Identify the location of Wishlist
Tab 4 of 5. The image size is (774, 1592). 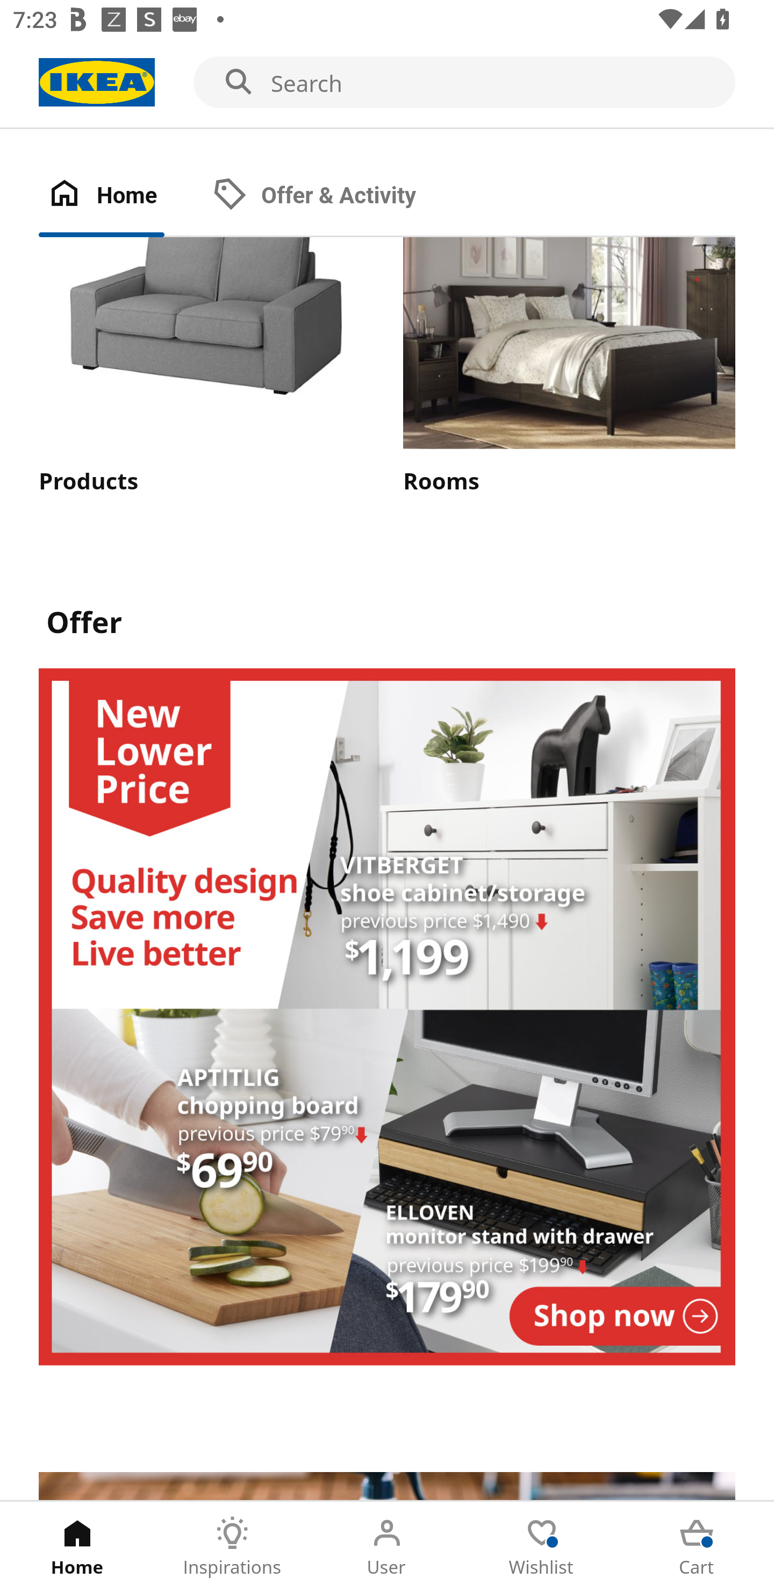
(542, 1547).